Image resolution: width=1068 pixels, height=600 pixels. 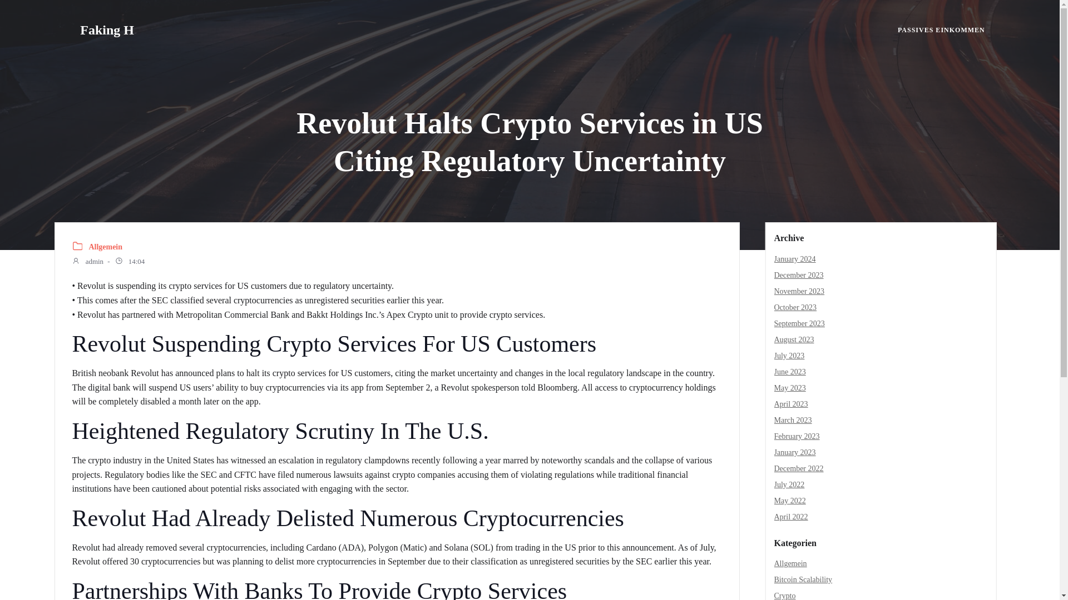 What do you see at coordinates (106, 247) in the screenshot?
I see `Allgemein` at bounding box center [106, 247].